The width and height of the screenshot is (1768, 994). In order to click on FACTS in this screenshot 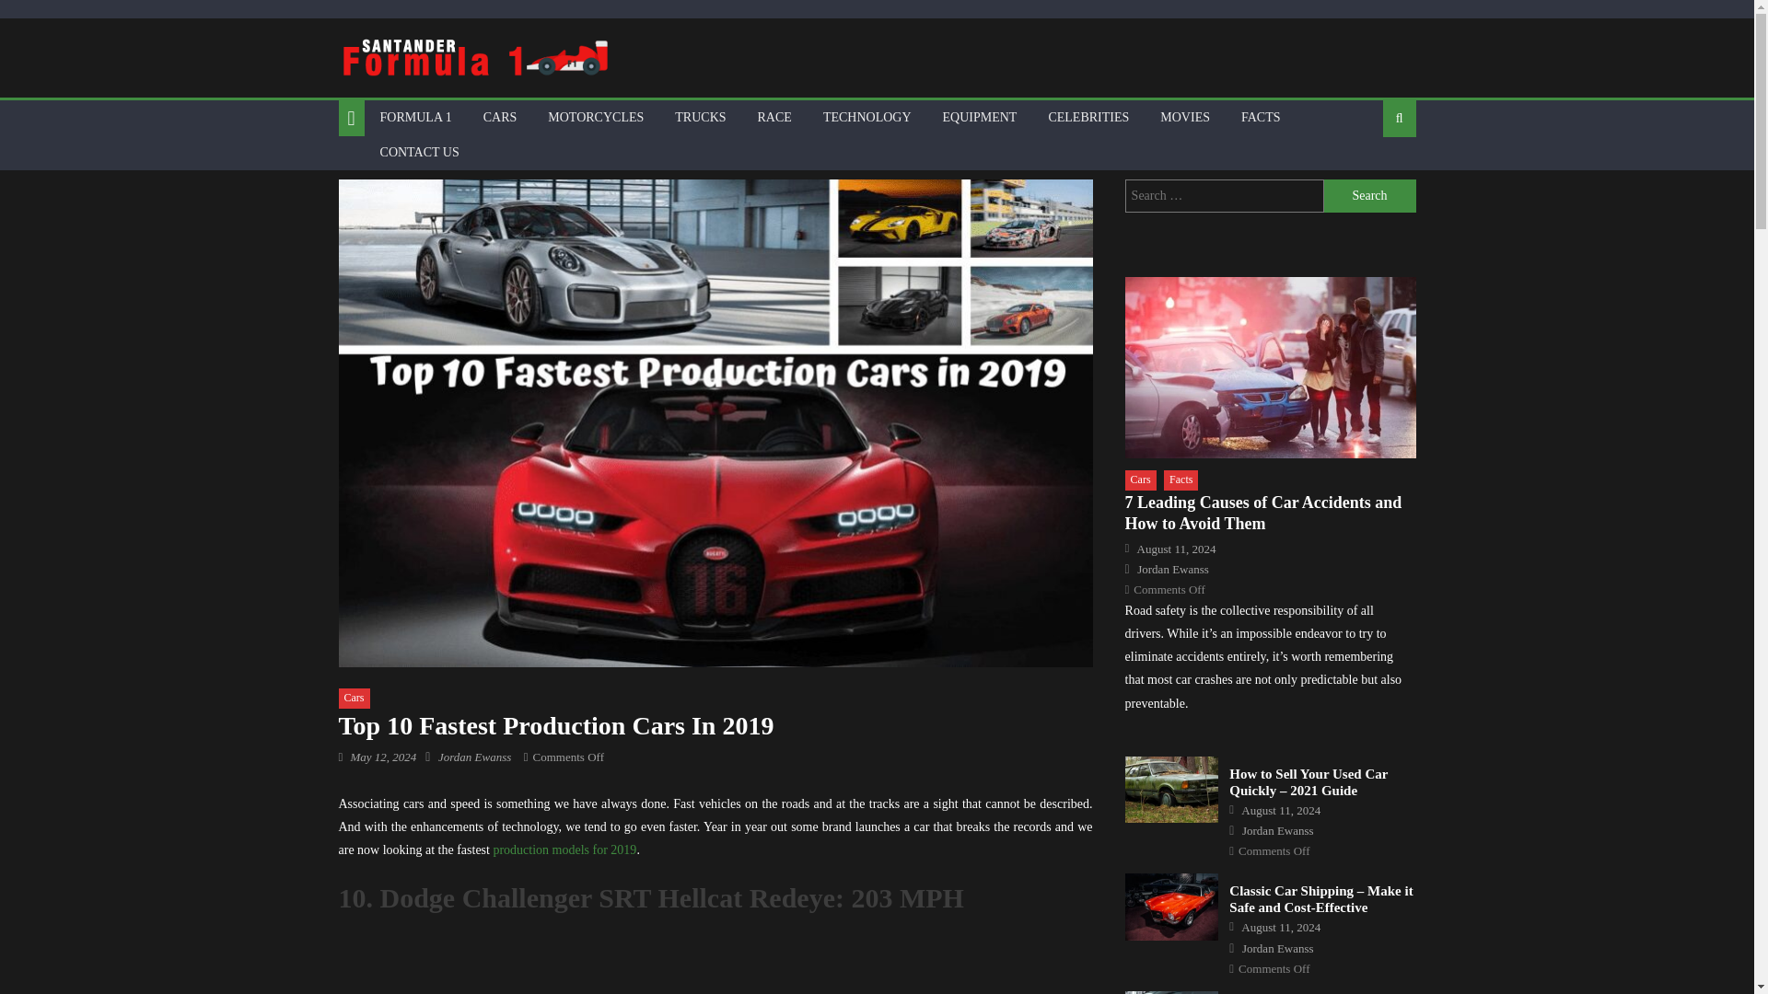, I will do `click(1260, 118)`.